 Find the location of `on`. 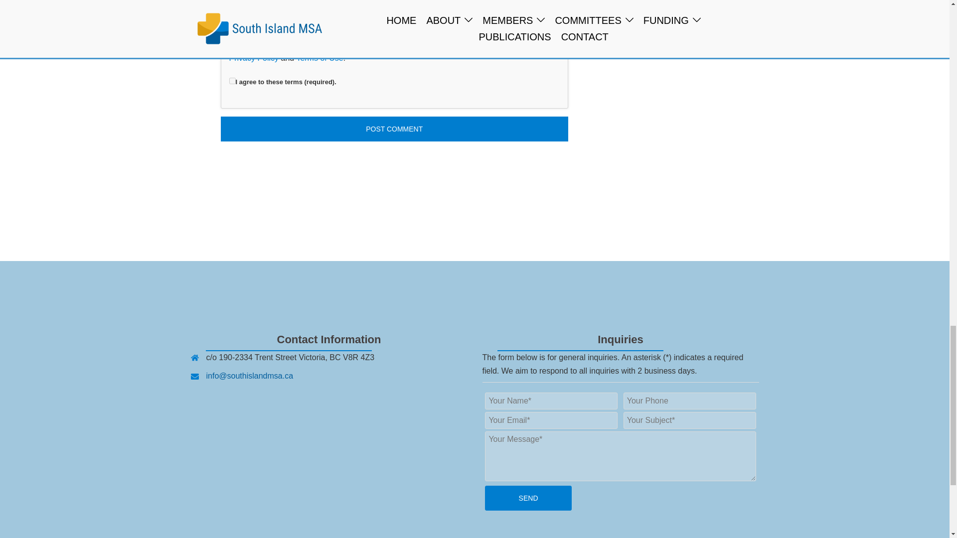

on is located at coordinates (232, 81).